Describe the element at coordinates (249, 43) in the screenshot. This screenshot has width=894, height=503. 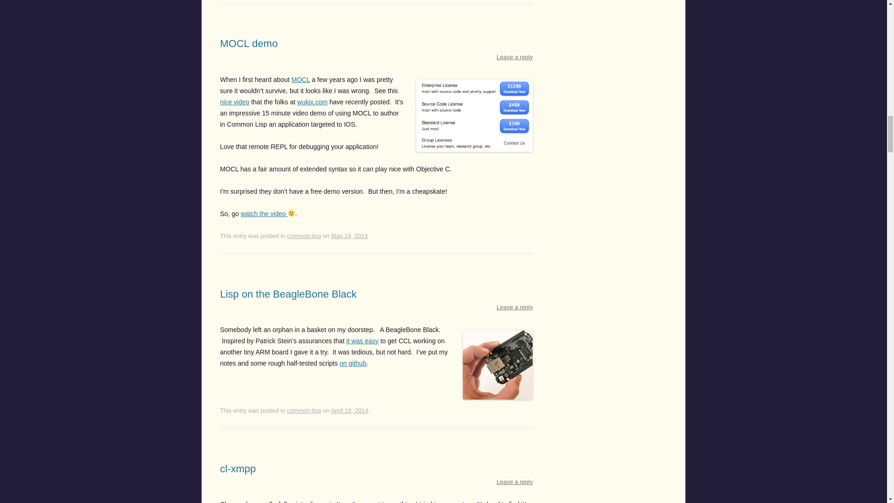
I see `MOCL demo` at that location.